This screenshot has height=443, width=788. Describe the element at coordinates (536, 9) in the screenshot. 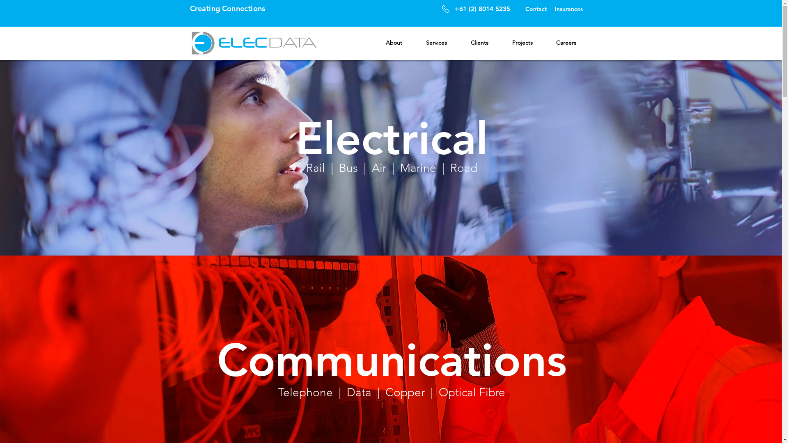

I see `Contact` at that location.